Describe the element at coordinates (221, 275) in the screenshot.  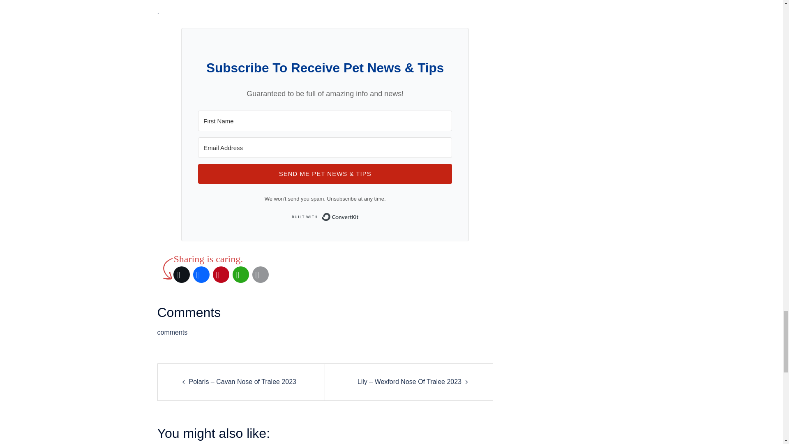
I see `Pinterest` at that location.